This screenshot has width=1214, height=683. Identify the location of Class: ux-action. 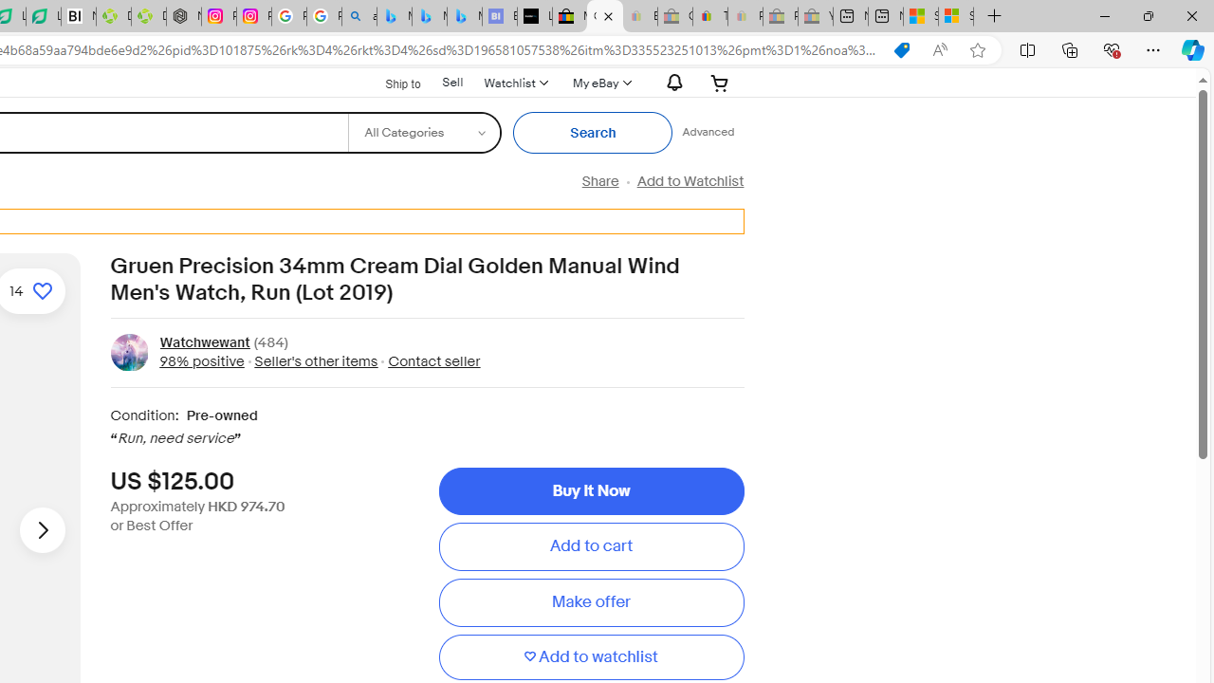
(129, 352).